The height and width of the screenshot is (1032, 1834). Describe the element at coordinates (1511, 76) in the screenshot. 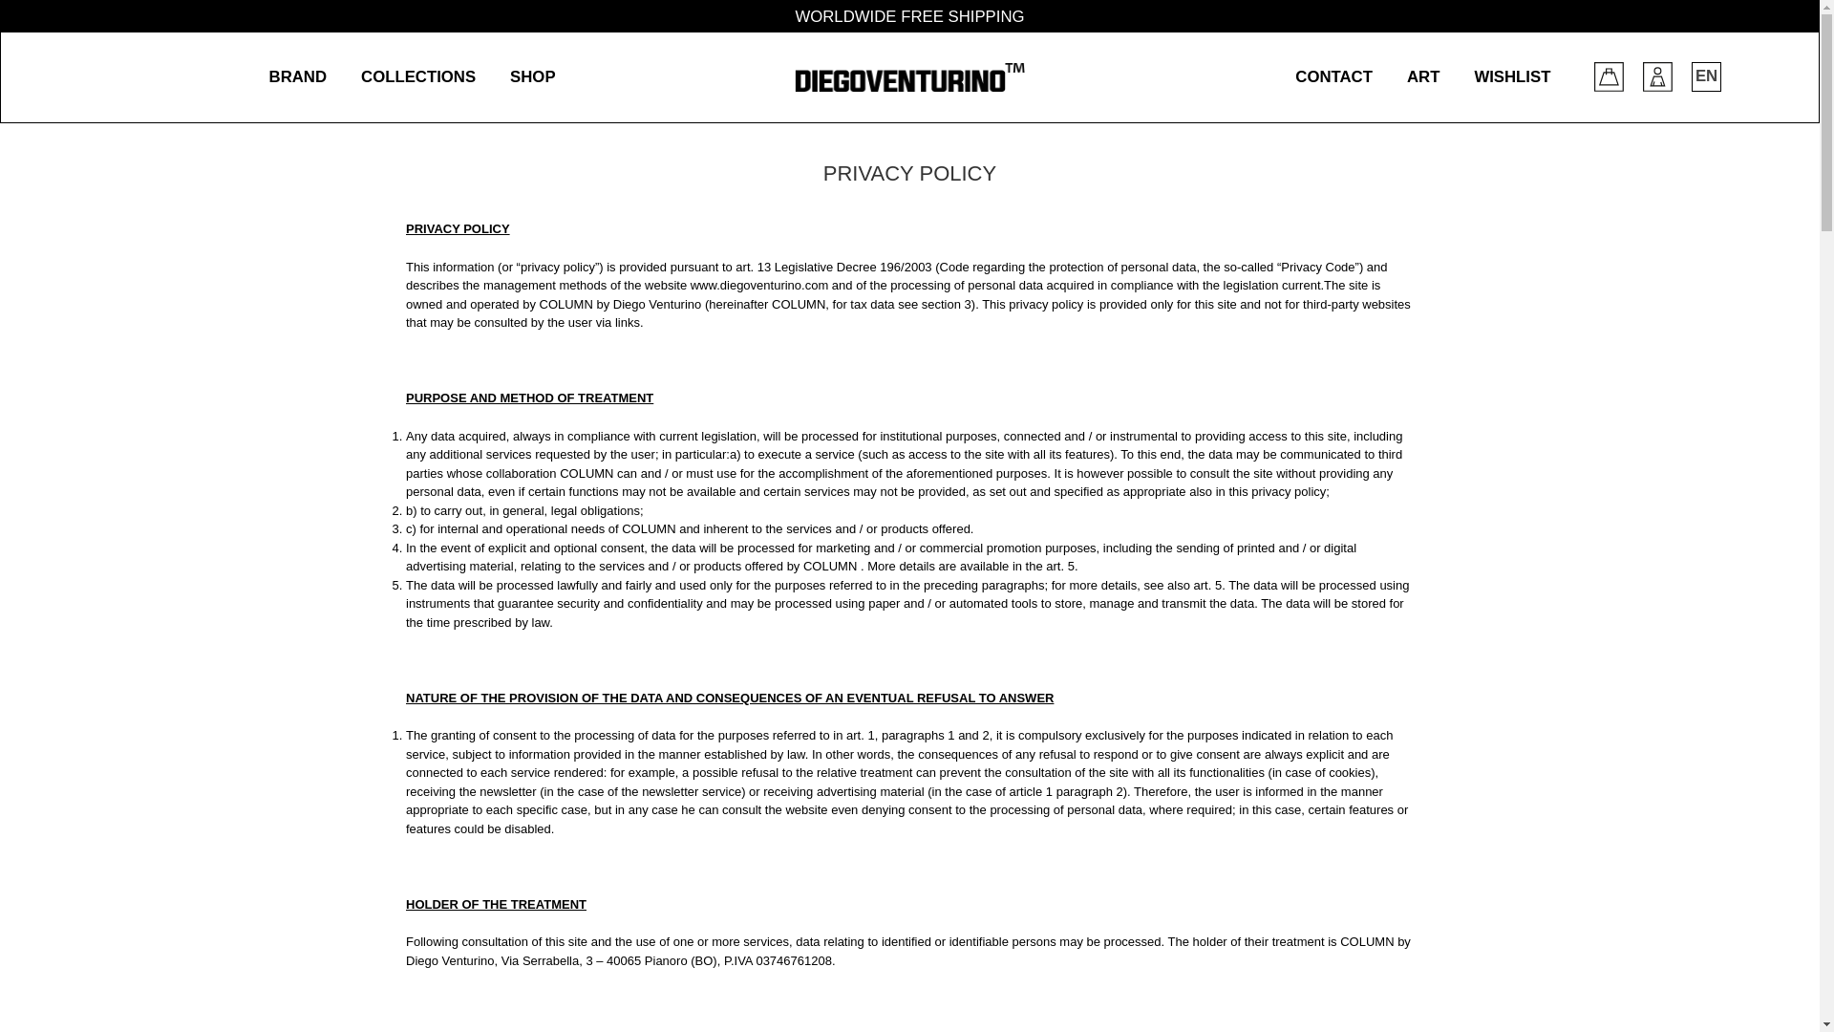

I see `WISHLIST` at that location.